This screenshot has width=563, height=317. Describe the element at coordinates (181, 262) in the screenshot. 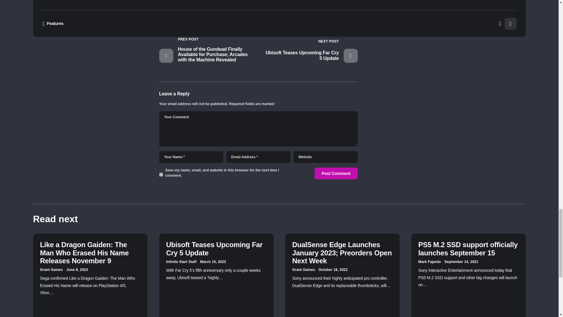

I see `View all posts by Infinite Start Staff` at that location.